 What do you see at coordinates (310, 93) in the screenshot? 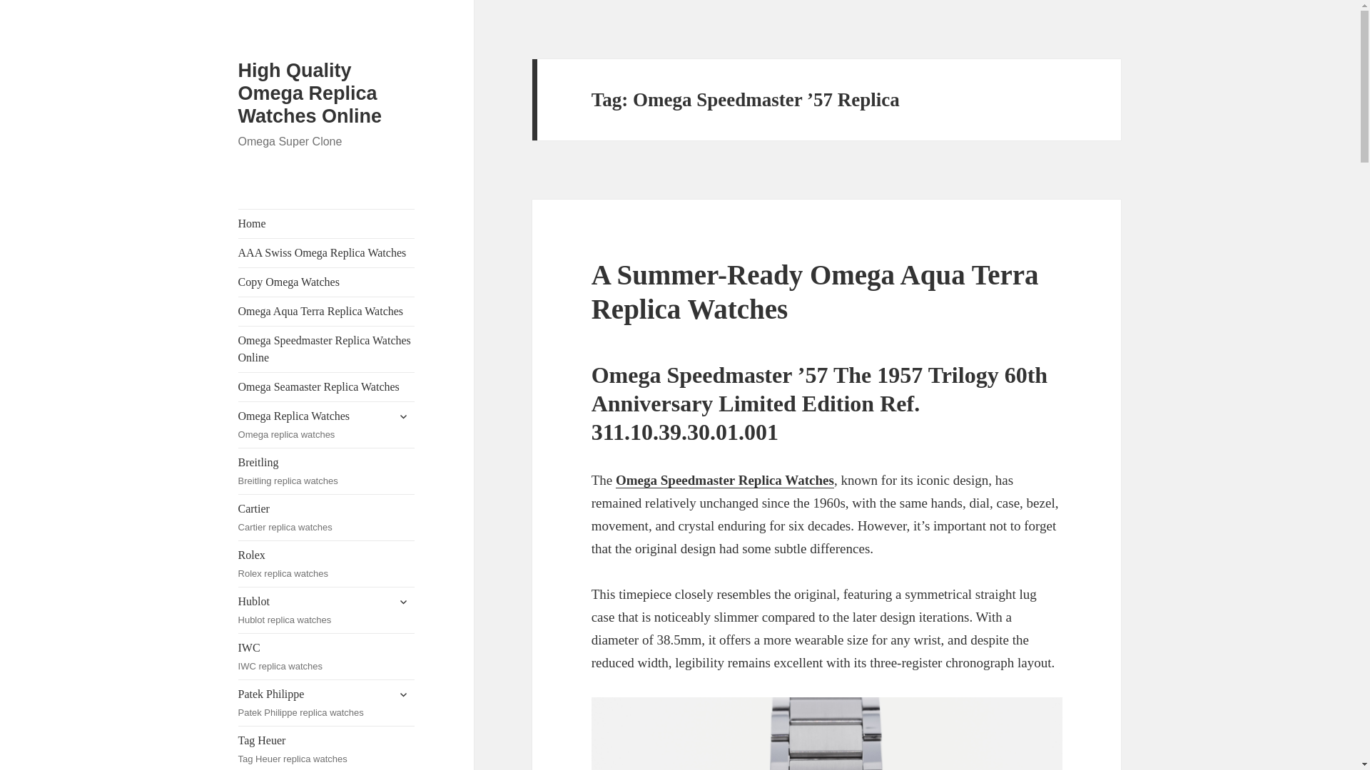
I see `Home` at bounding box center [310, 93].